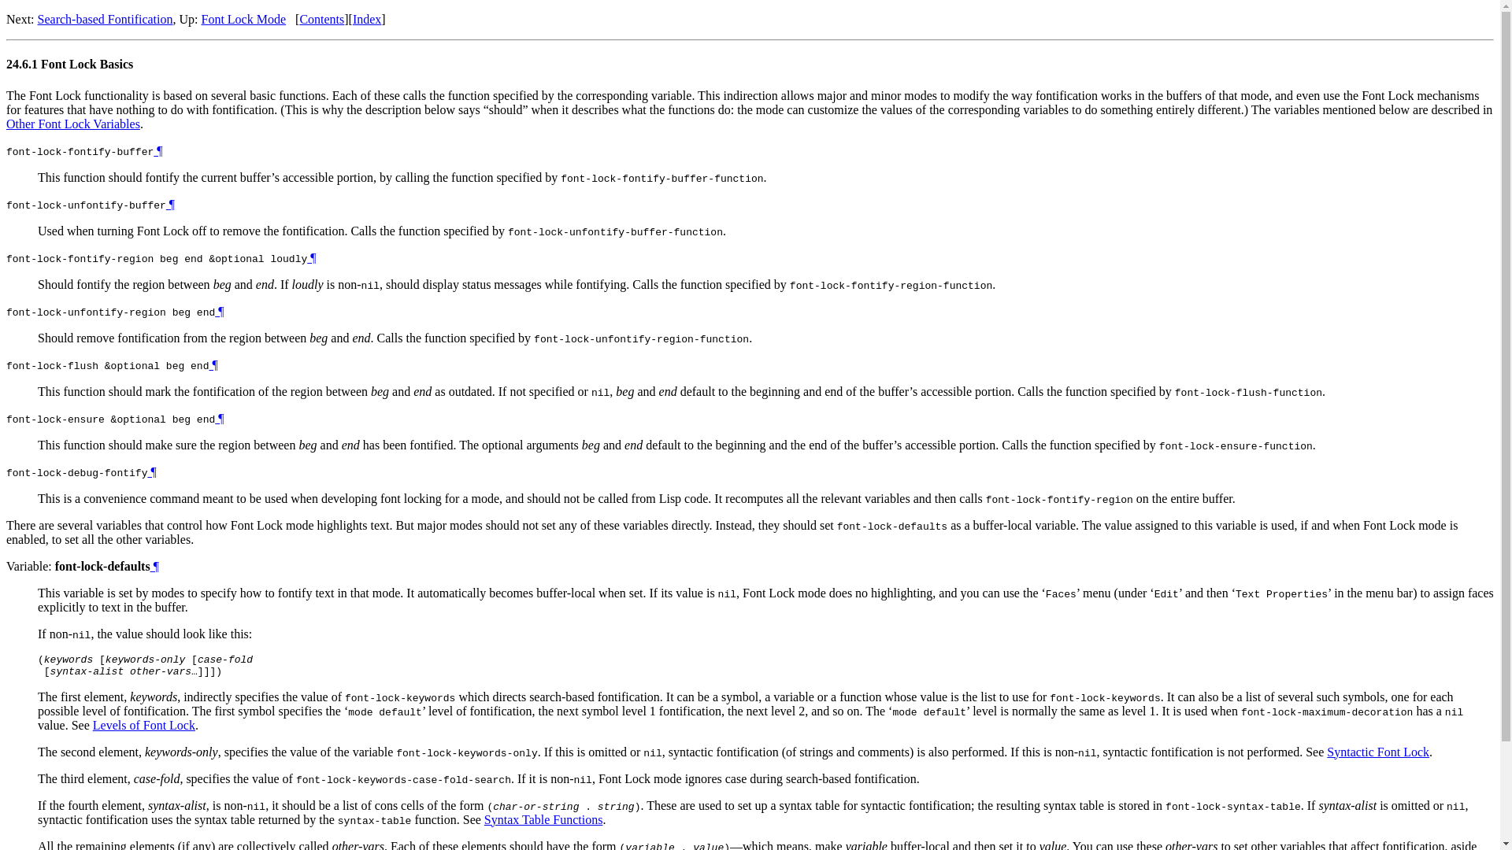 The width and height of the screenshot is (1512, 850). What do you see at coordinates (106, 19) in the screenshot?
I see `Search-based Fontification` at bounding box center [106, 19].